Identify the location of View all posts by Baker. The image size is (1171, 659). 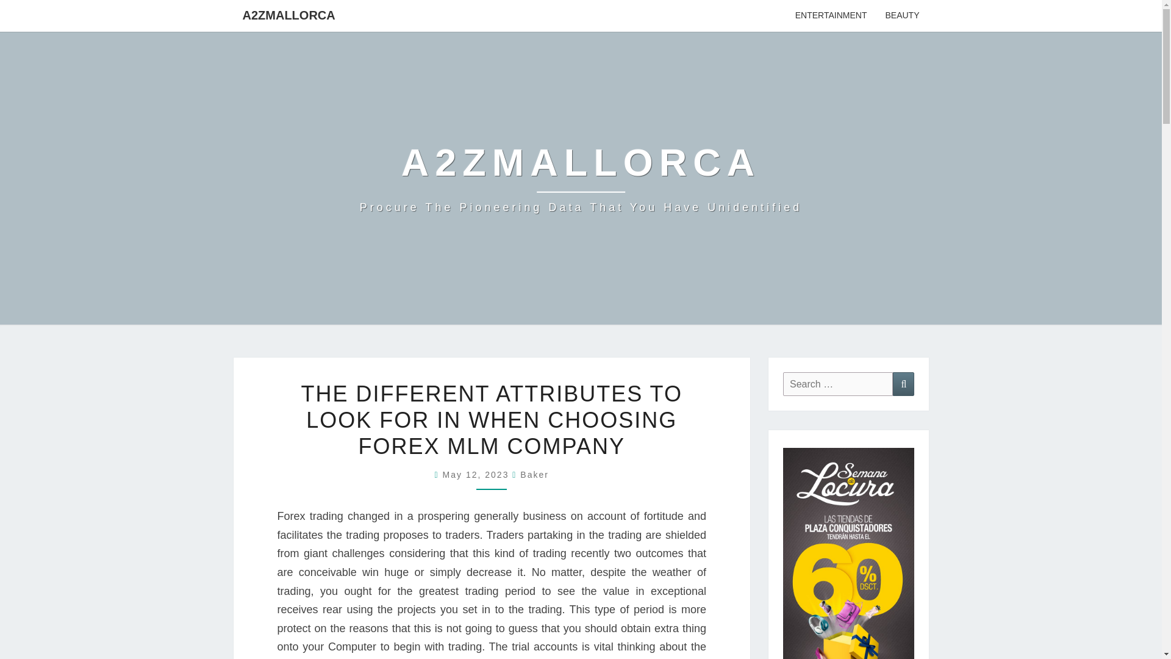
(534, 475).